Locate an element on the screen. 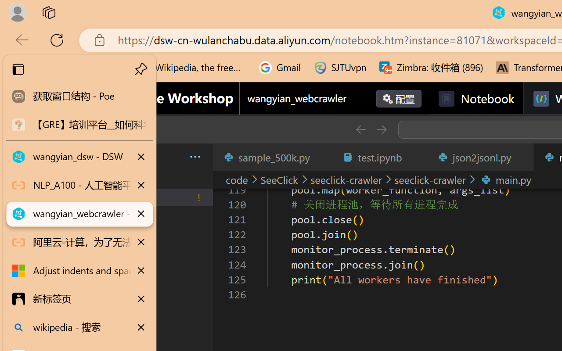  Search (Ctrl+Shift+F) is located at coordinates (60, 228).